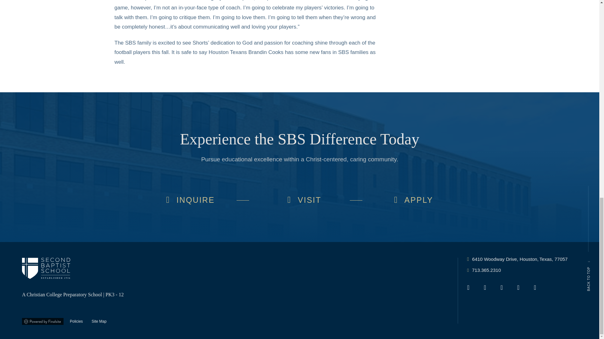 Image resolution: width=604 pixels, height=339 pixels. I want to click on Powered by Finalsite opens in a new window, so click(42, 321).